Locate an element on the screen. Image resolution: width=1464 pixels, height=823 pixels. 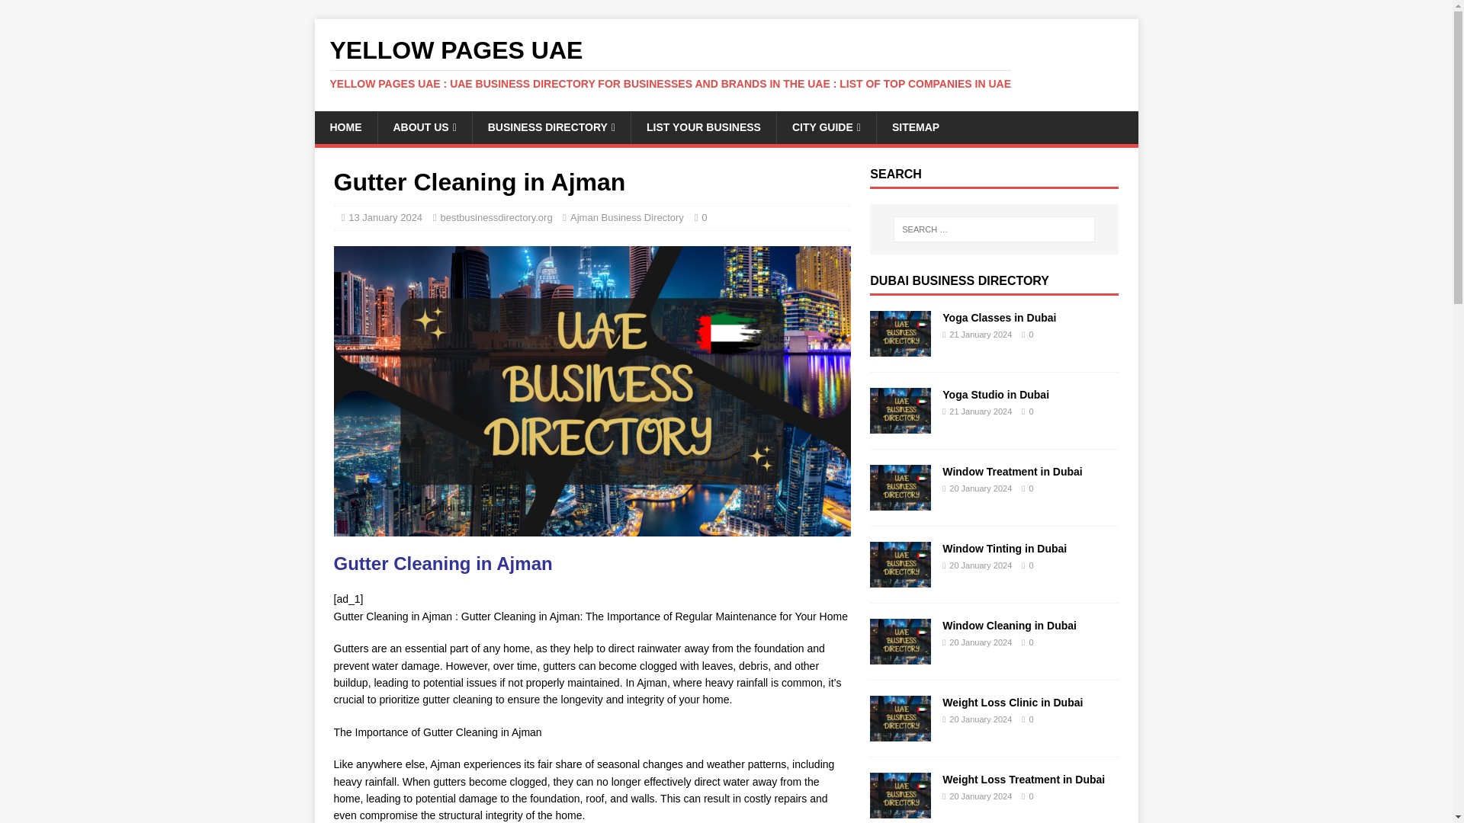
Window Treatment in Dubai is located at coordinates (1012, 472).